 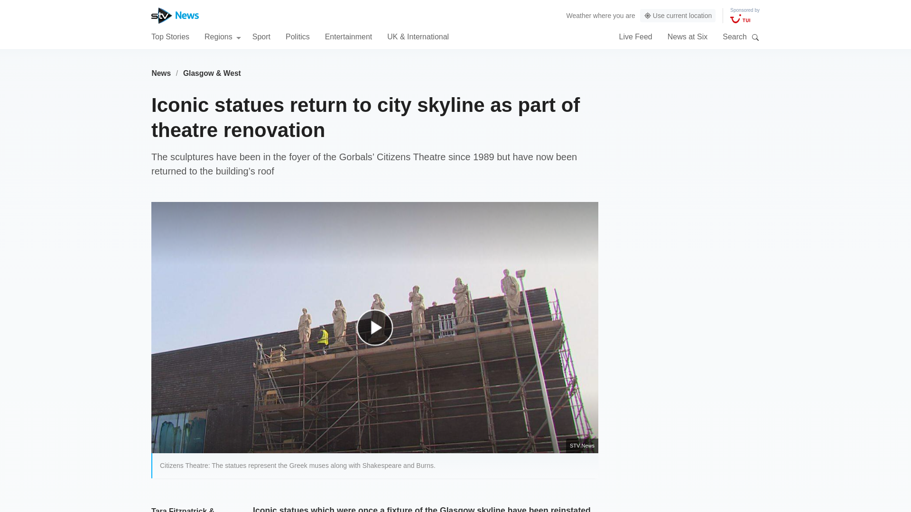 I want to click on Top Stories, so click(x=170, y=36).